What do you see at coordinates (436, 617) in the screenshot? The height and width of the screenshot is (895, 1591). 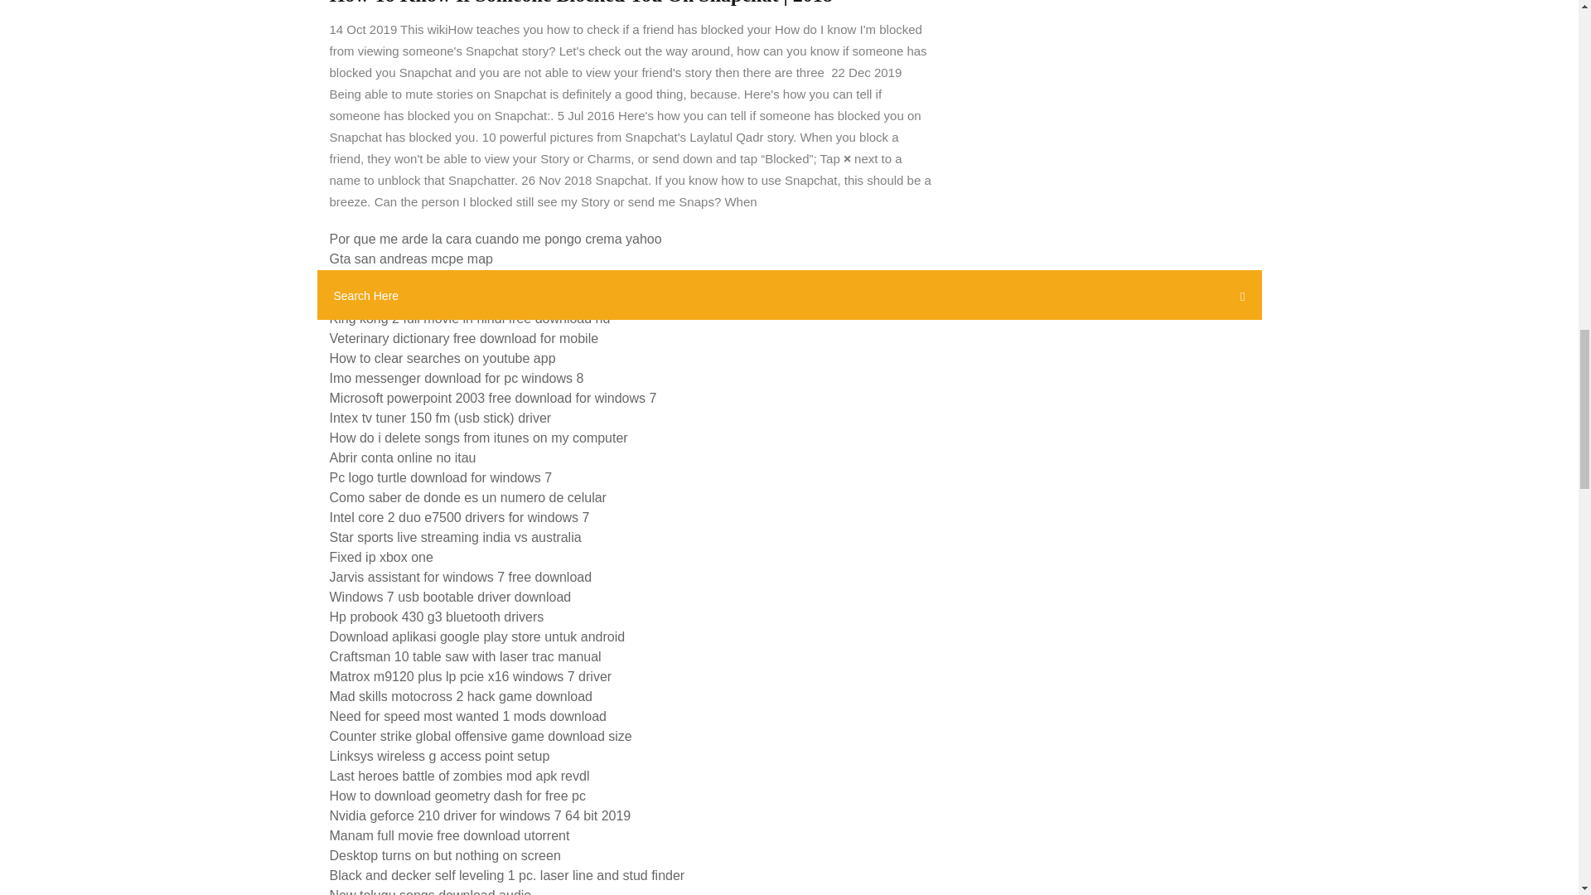 I see `Hp probook 430 g3 bluetooth drivers` at bounding box center [436, 617].